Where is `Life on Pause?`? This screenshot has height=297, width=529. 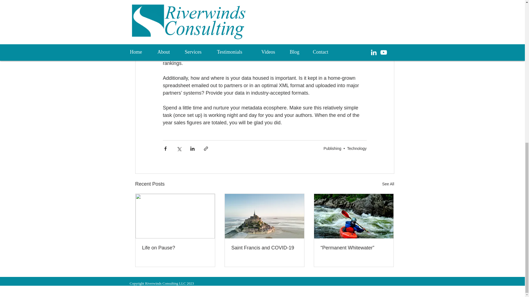 Life on Pause? is located at coordinates (175, 248).